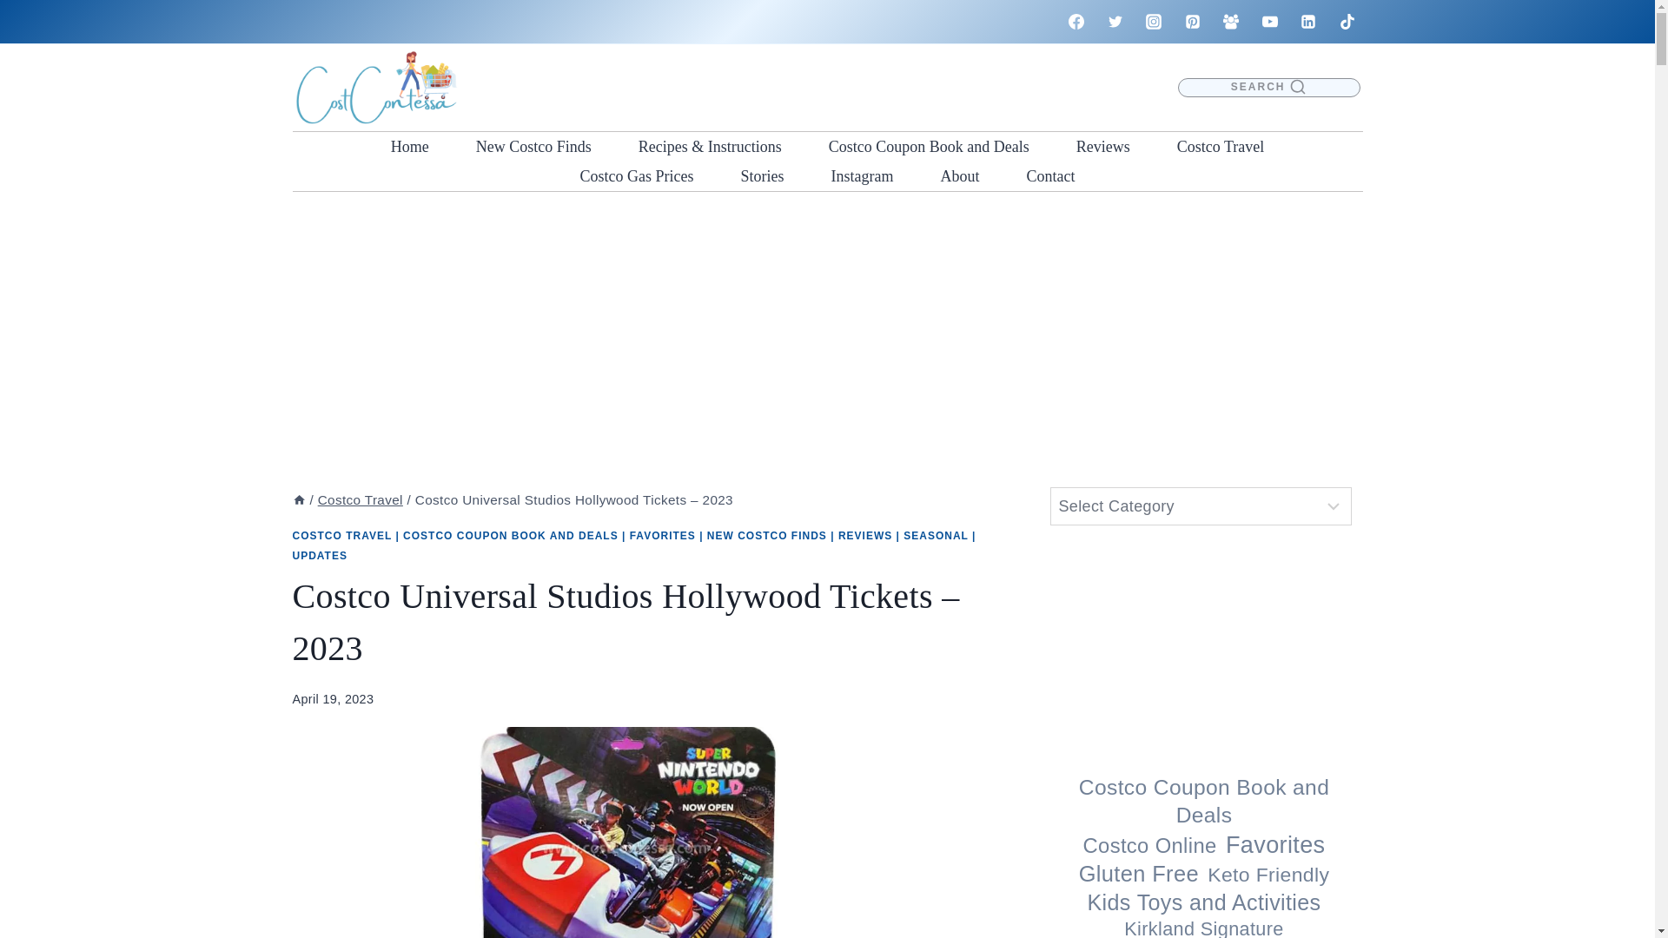 This screenshot has height=938, width=1668. Describe the element at coordinates (762, 175) in the screenshot. I see `Stories` at that location.